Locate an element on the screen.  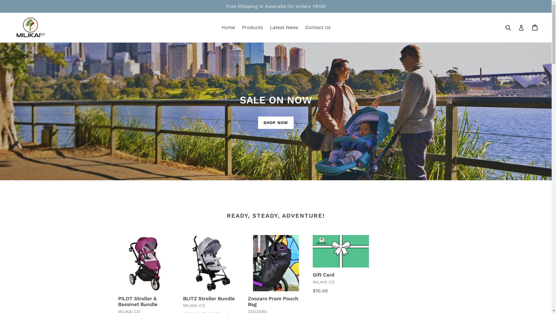
Log in is located at coordinates (521, 28).